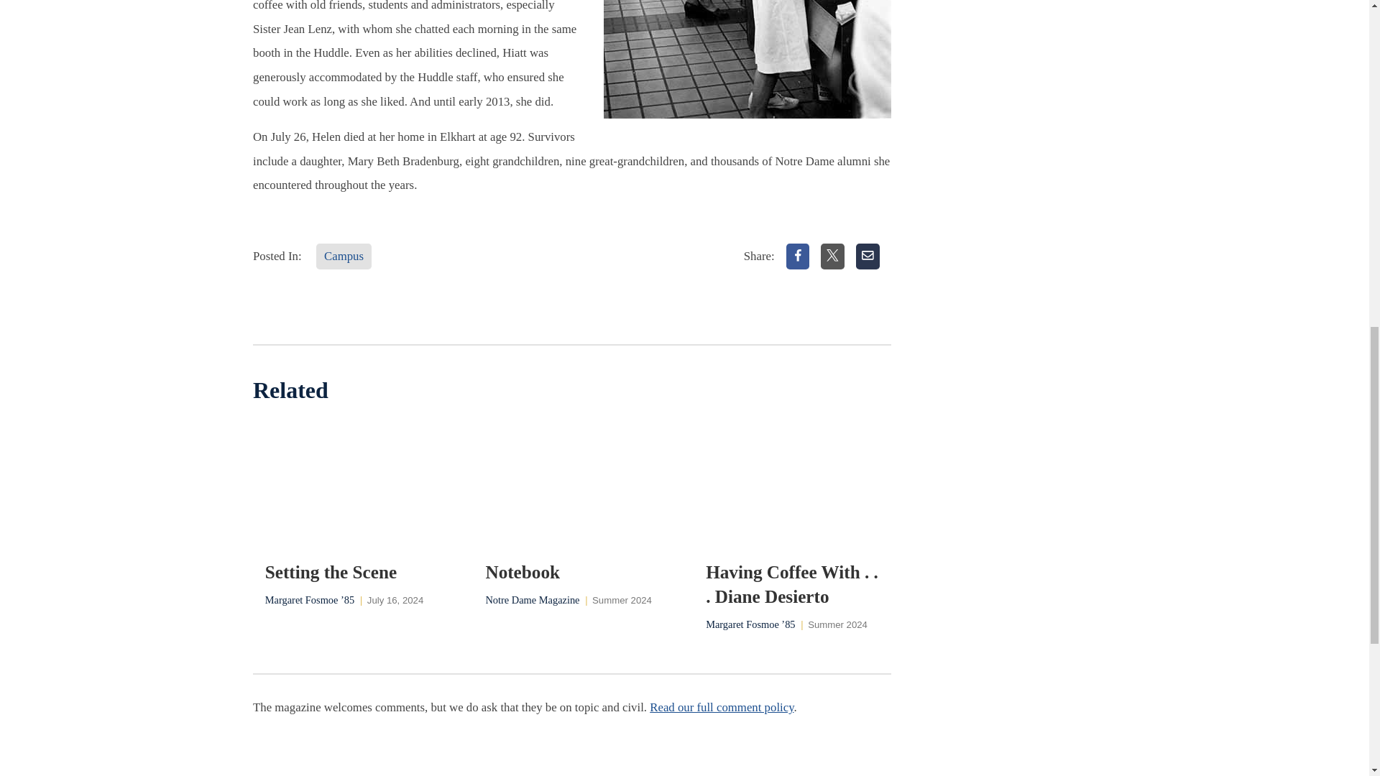  Describe the element at coordinates (798, 256) in the screenshot. I see `Facebook` at that location.